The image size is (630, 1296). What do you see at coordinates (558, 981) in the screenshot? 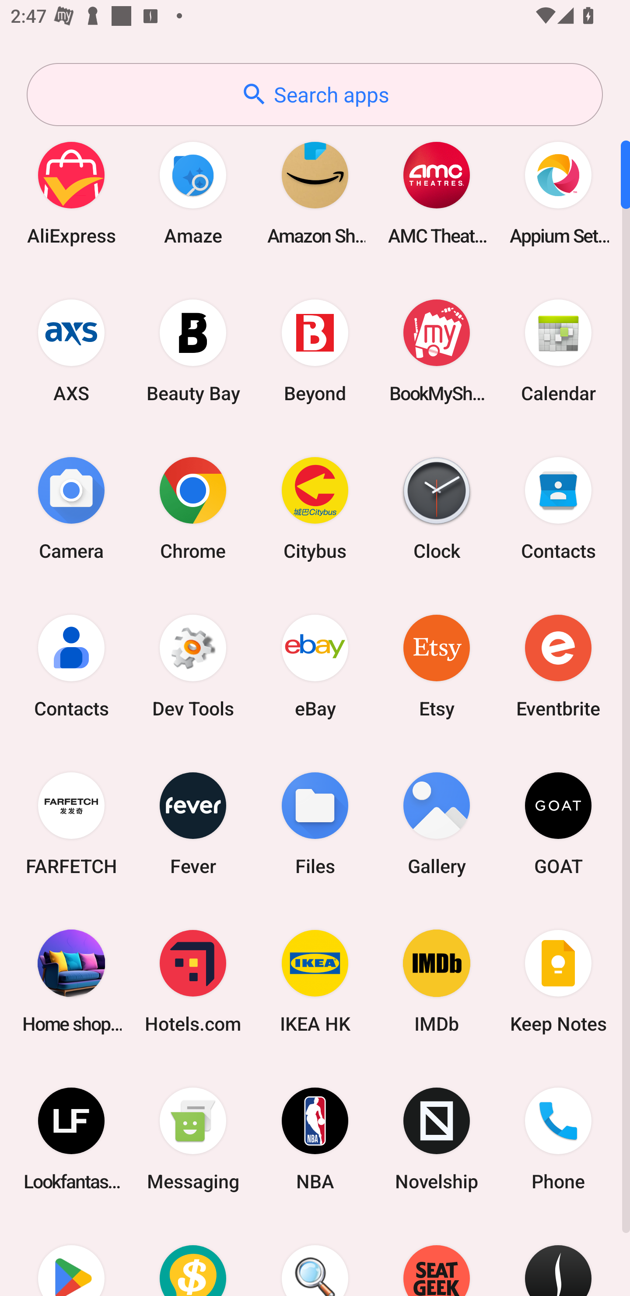
I see `Keep Notes` at bounding box center [558, 981].